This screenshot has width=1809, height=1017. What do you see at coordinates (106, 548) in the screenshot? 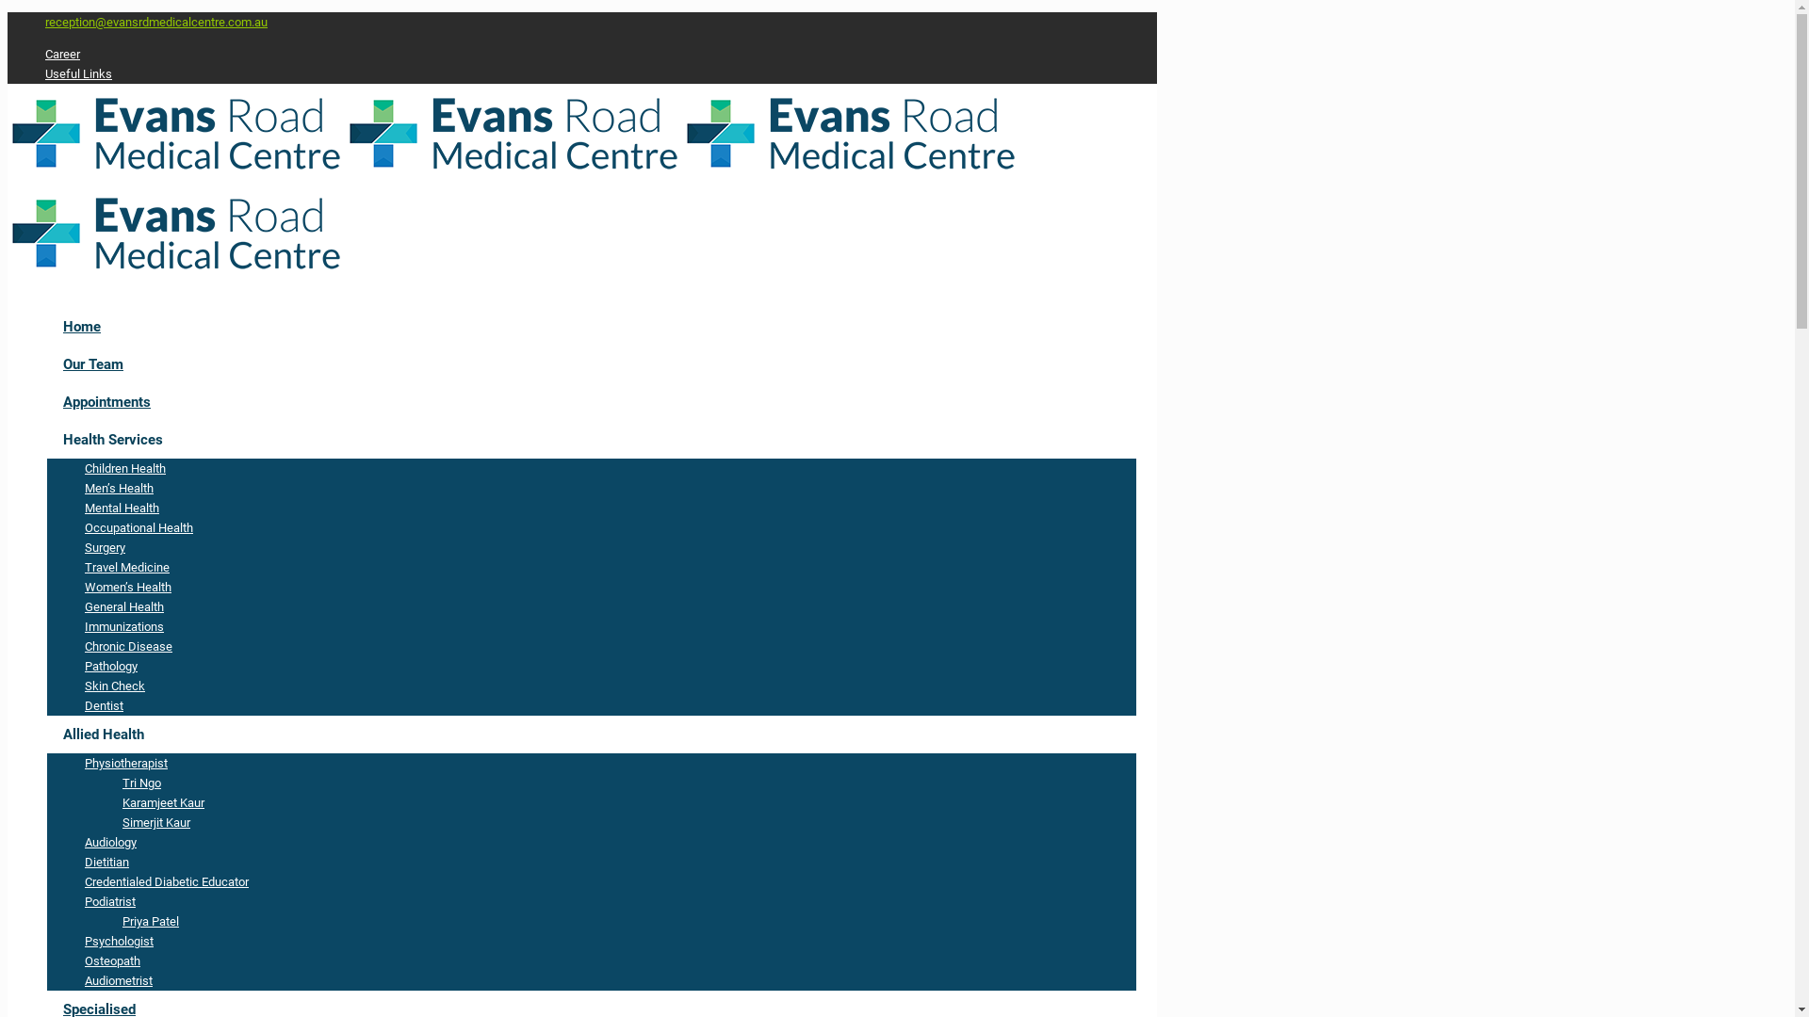
I see `Surgery` at bounding box center [106, 548].